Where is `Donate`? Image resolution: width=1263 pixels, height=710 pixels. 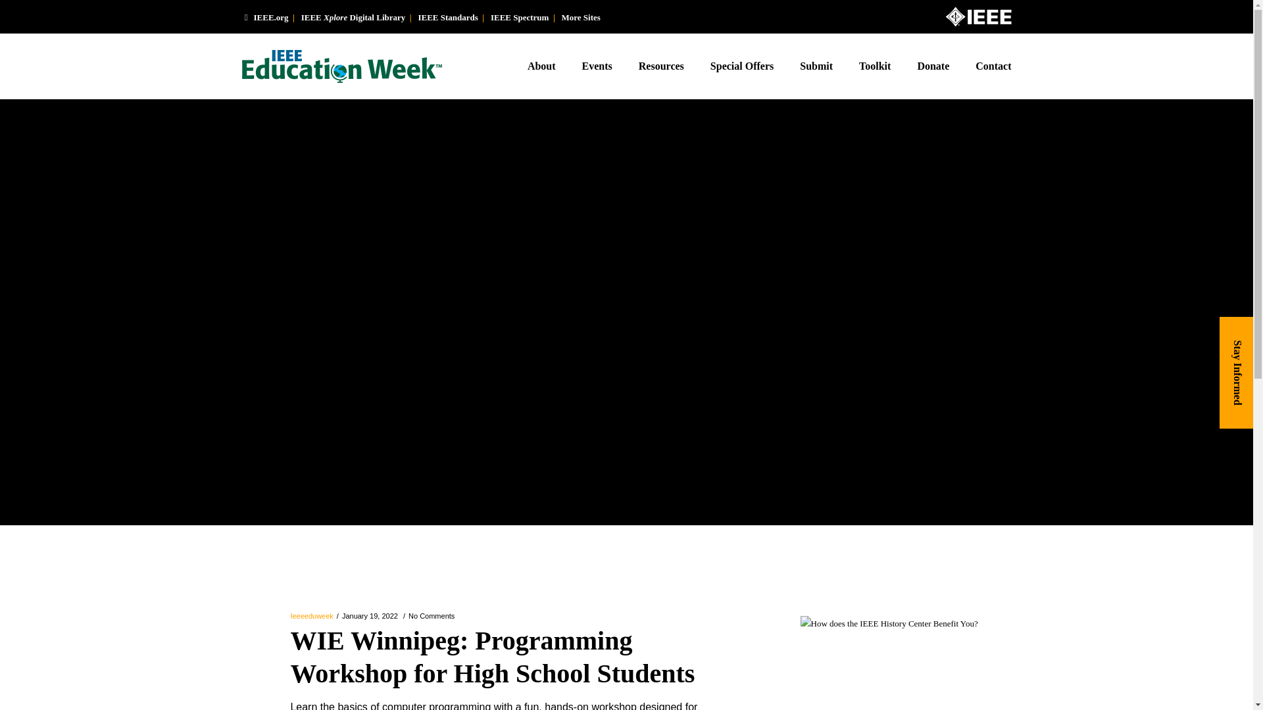
Donate is located at coordinates (933, 66).